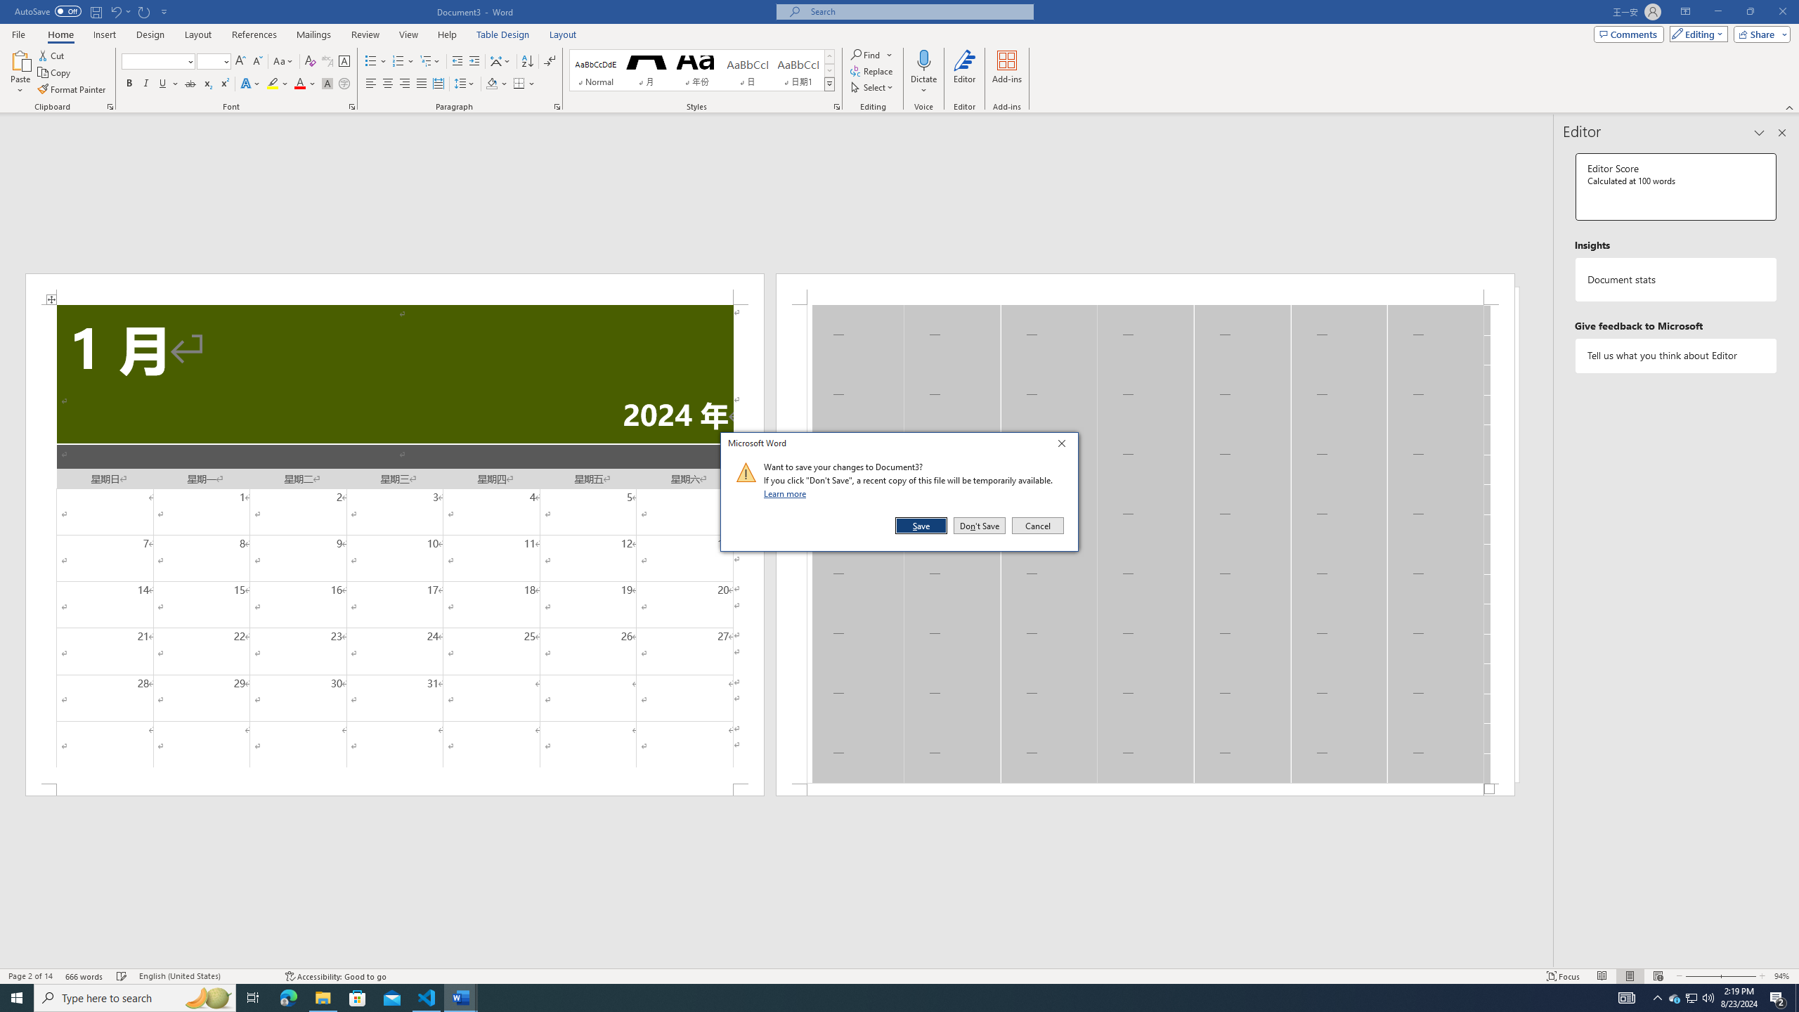 This screenshot has width=1799, height=1012. I want to click on Paste, so click(20, 60).